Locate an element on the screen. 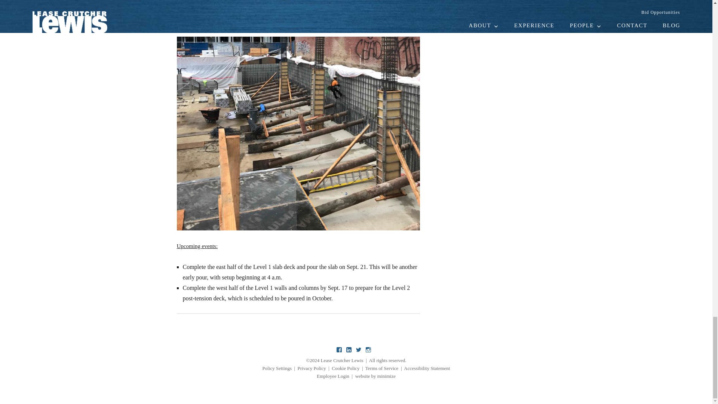  Lease Crutcher Lewis is located at coordinates (342, 360).